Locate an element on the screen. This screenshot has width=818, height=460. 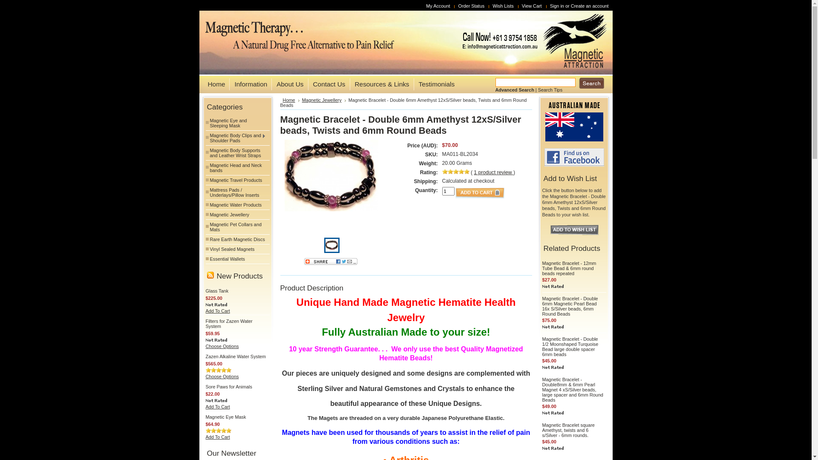
My Account is located at coordinates (439, 6).